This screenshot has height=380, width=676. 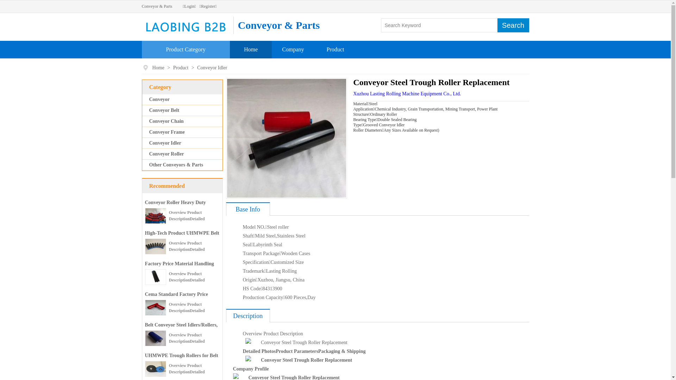 What do you see at coordinates (167, 132) in the screenshot?
I see `Conveyor Frame` at bounding box center [167, 132].